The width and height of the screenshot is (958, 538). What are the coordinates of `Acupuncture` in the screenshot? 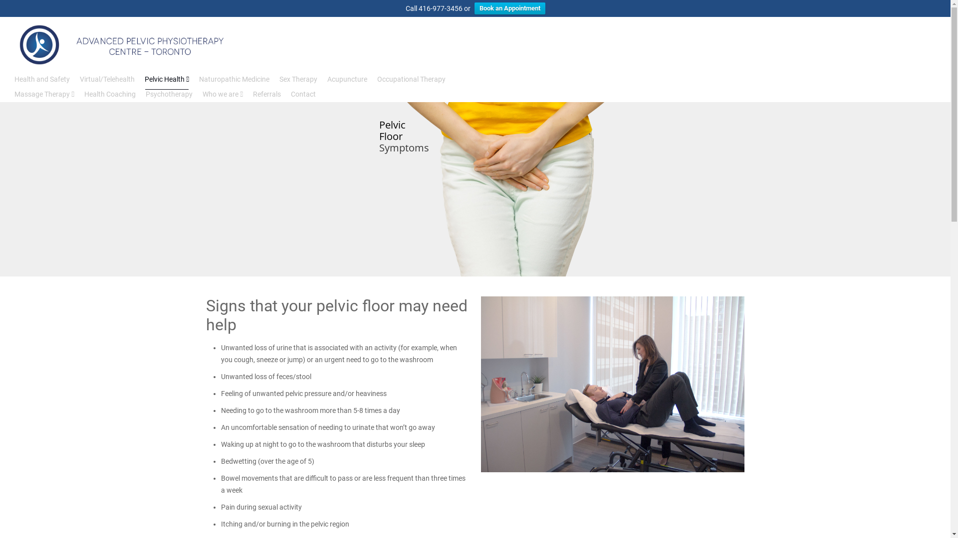 It's located at (347, 79).